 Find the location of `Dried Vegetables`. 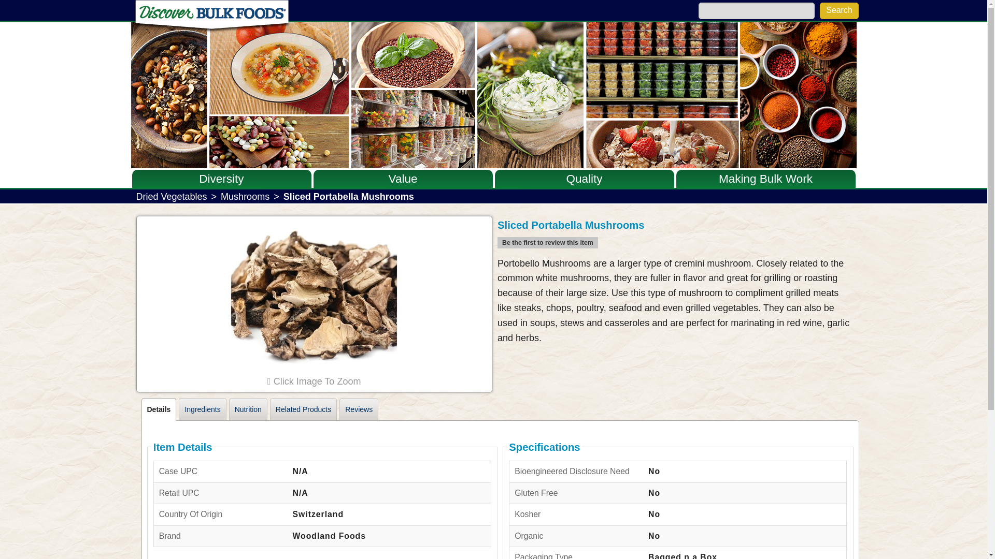

Dried Vegetables is located at coordinates (171, 197).